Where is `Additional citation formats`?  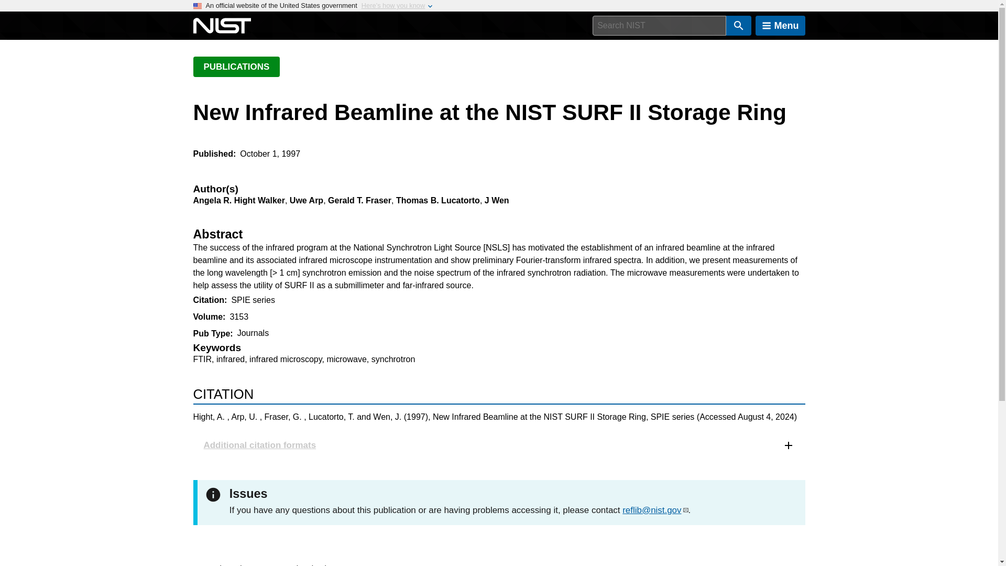 Additional citation formats is located at coordinates (499, 445).